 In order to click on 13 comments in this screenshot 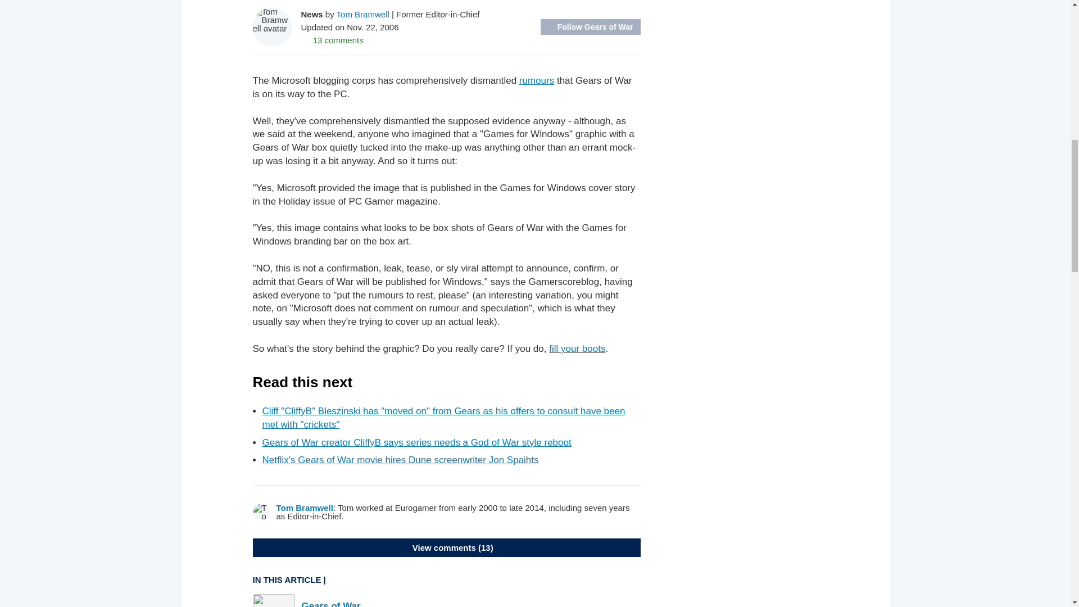, I will do `click(332, 39)`.